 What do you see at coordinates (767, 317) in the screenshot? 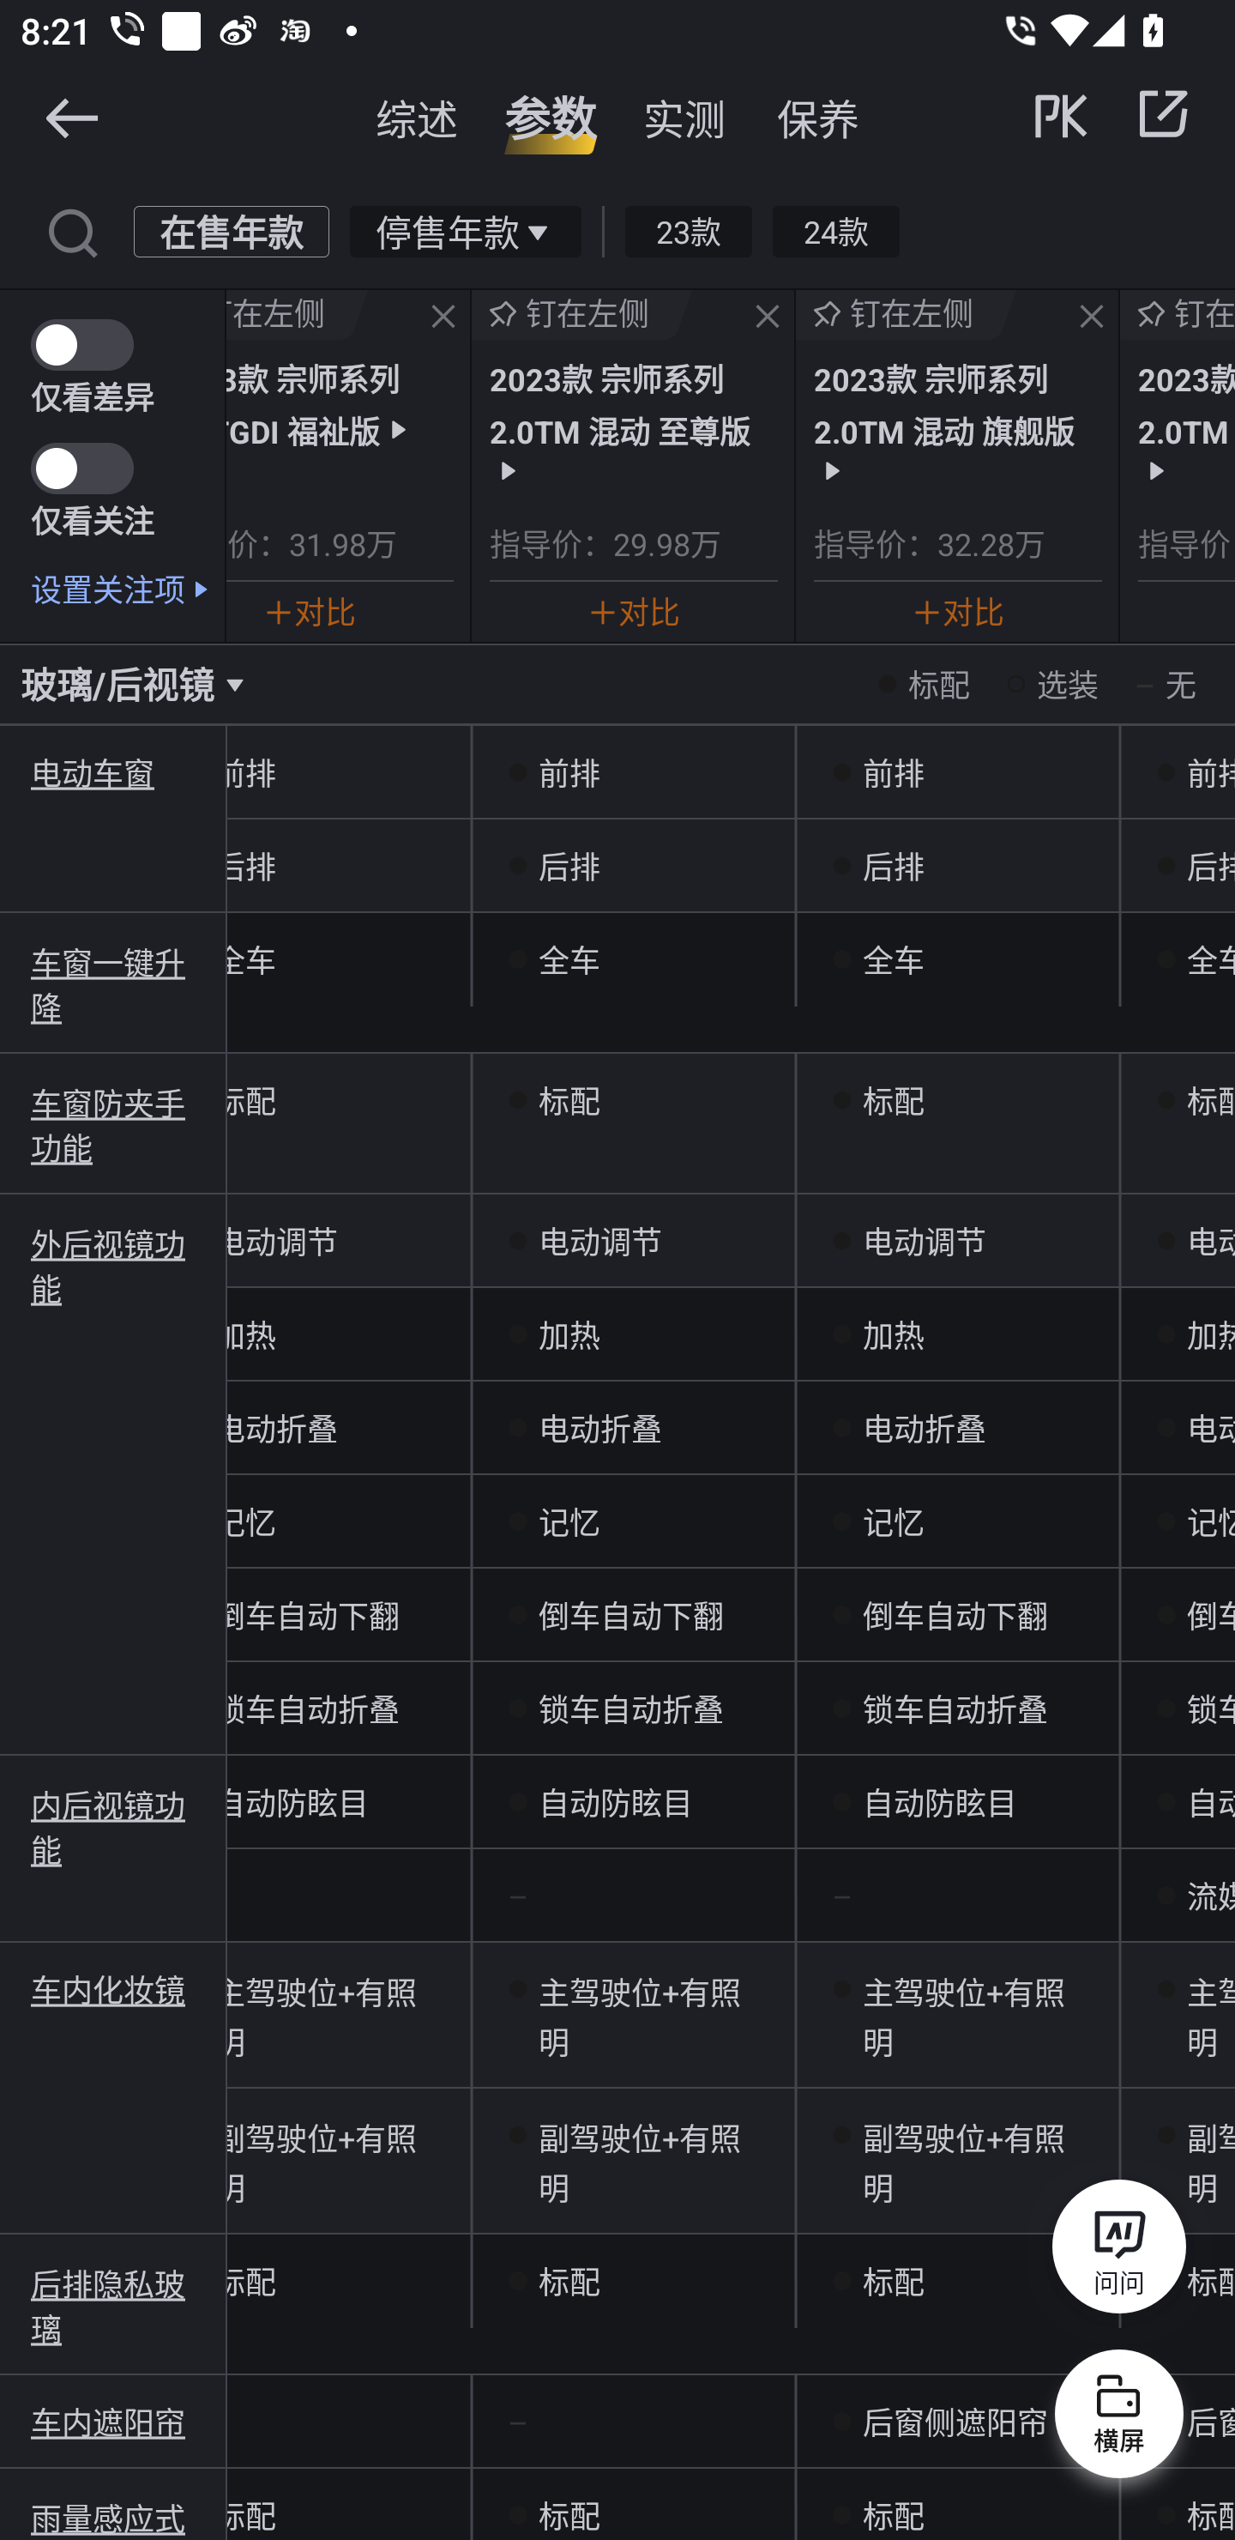
I see `` at bounding box center [767, 317].